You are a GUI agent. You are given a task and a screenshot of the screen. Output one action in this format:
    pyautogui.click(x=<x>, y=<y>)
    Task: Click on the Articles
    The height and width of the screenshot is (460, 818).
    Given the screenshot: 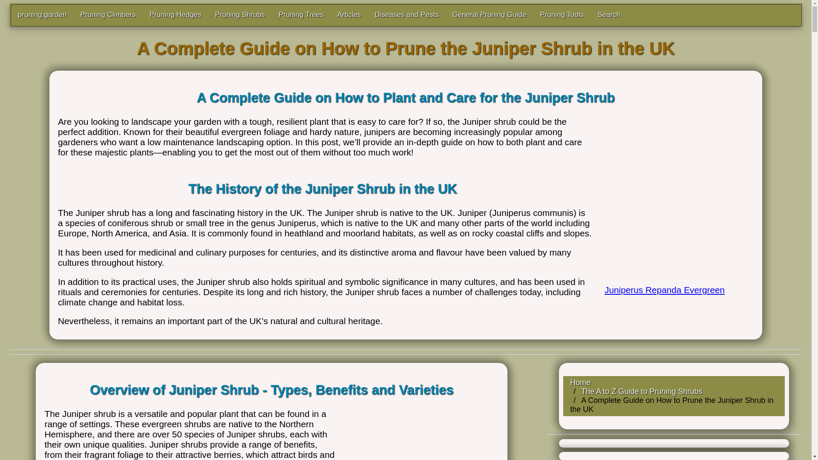 What is the action you would take?
    pyautogui.click(x=349, y=14)
    